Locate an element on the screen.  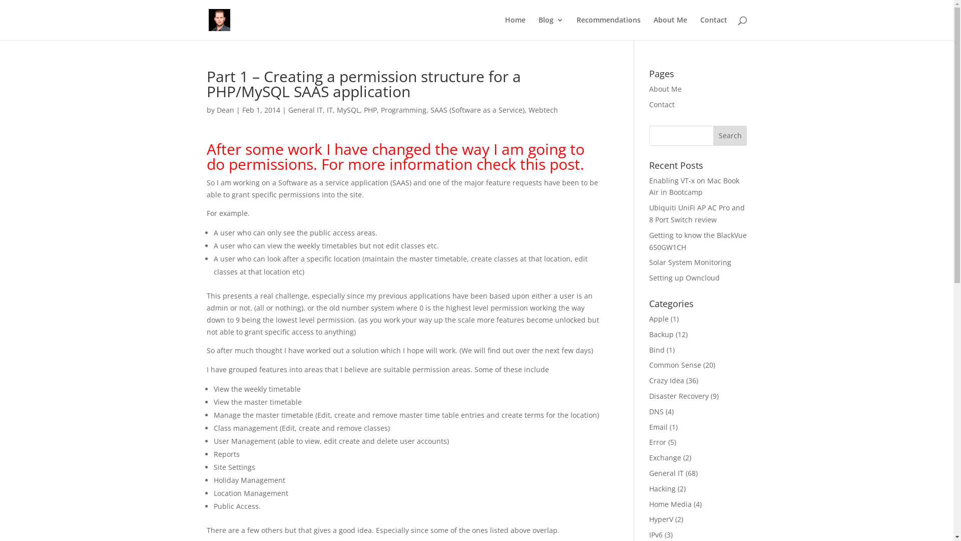
Home Media is located at coordinates (671, 504).